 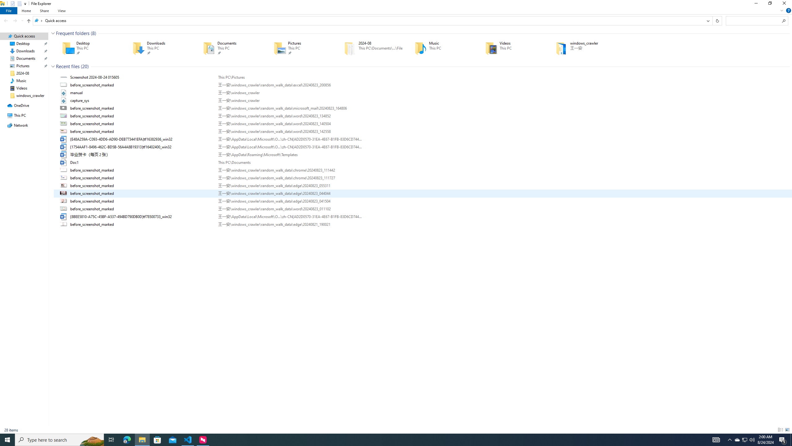 What do you see at coordinates (6, 20) in the screenshot?
I see `Back (Alt + Left Arrow)` at bounding box center [6, 20].